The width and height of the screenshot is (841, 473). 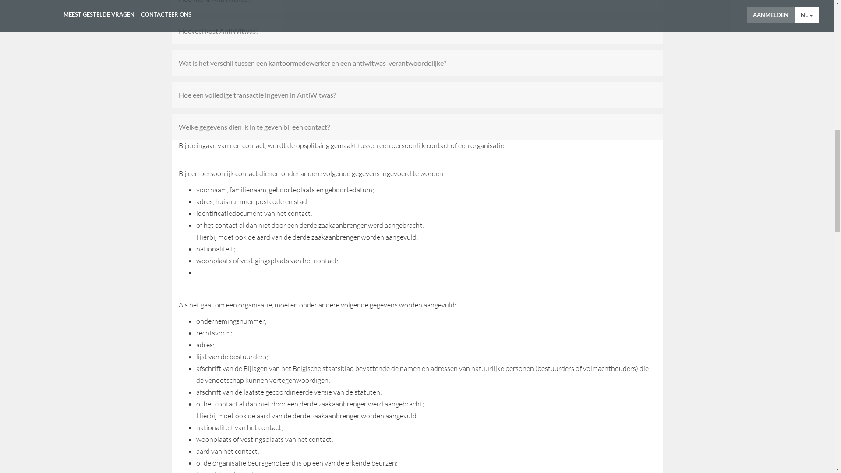 What do you see at coordinates (417, 254) in the screenshot?
I see `Wat is AntiWitwas?` at bounding box center [417, 254].